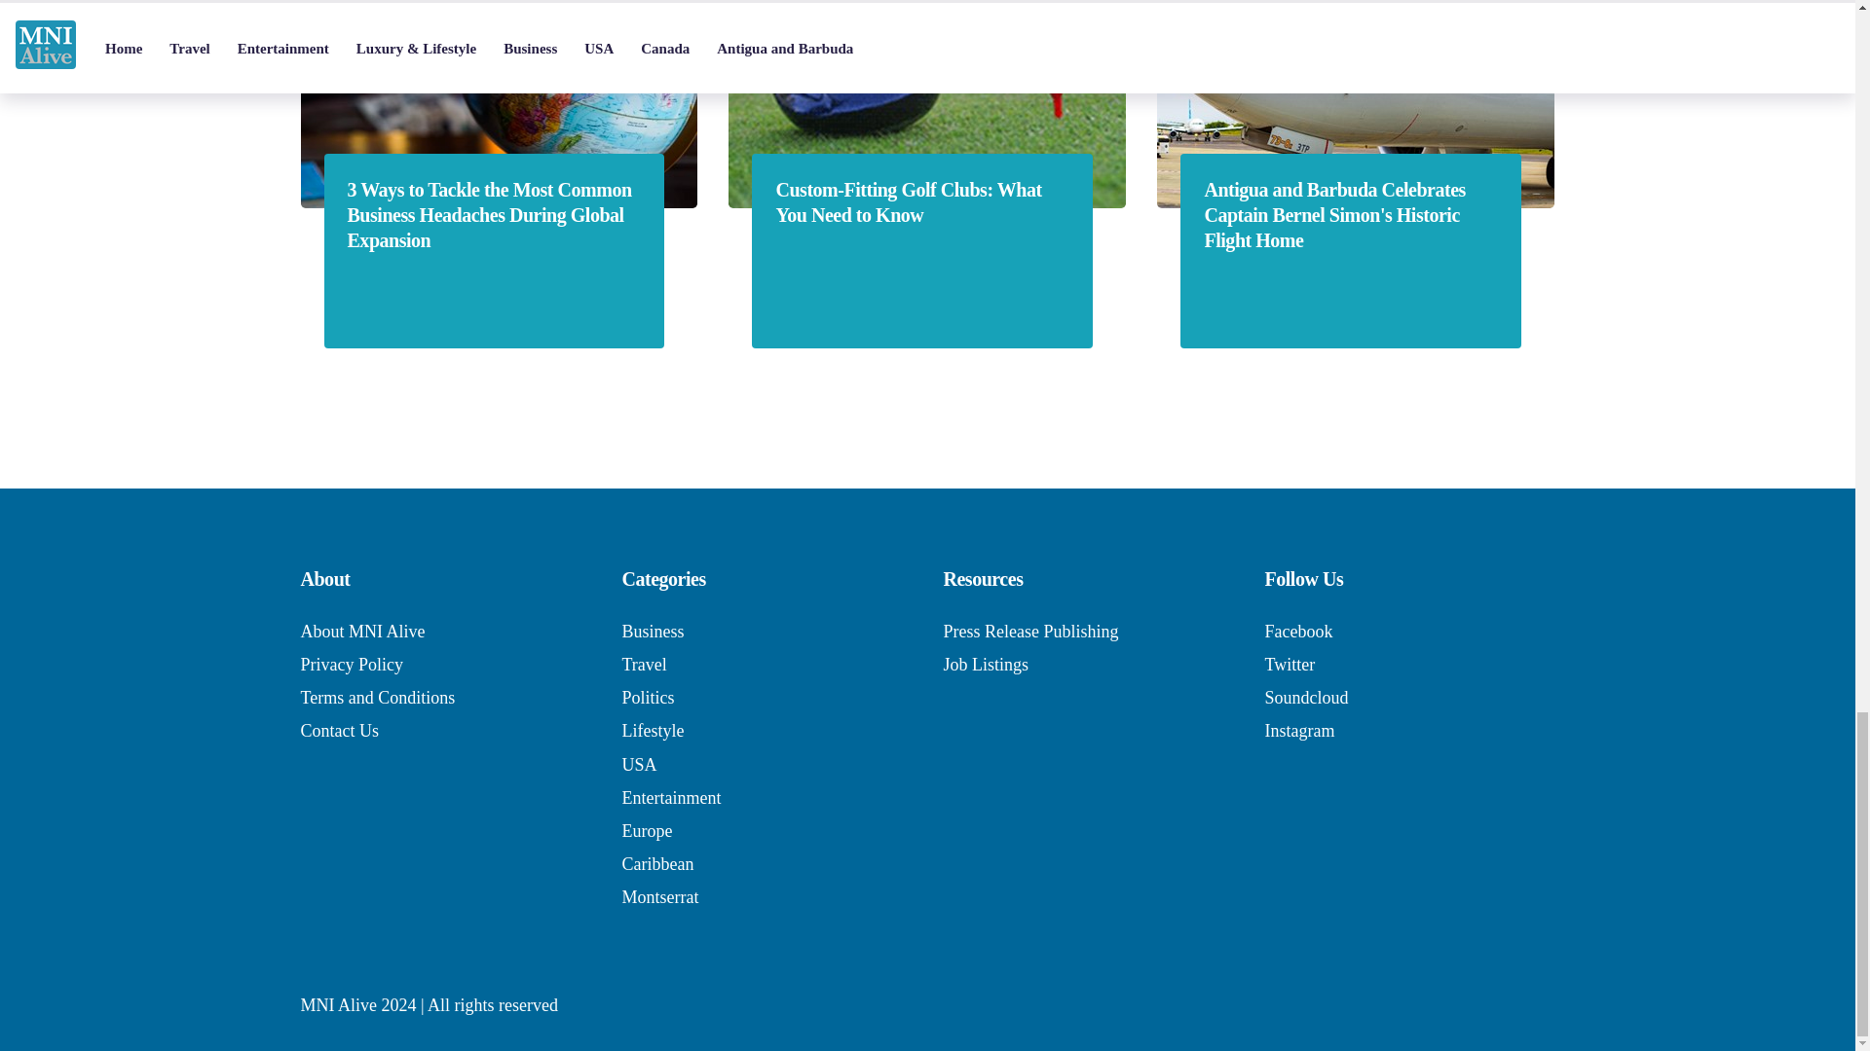  What do you see at coordinates (921, 202) in the screenshot?
I see `Custom-Fitting Golf Clubs: What You Need to Know` at bounding box center [921, 202].